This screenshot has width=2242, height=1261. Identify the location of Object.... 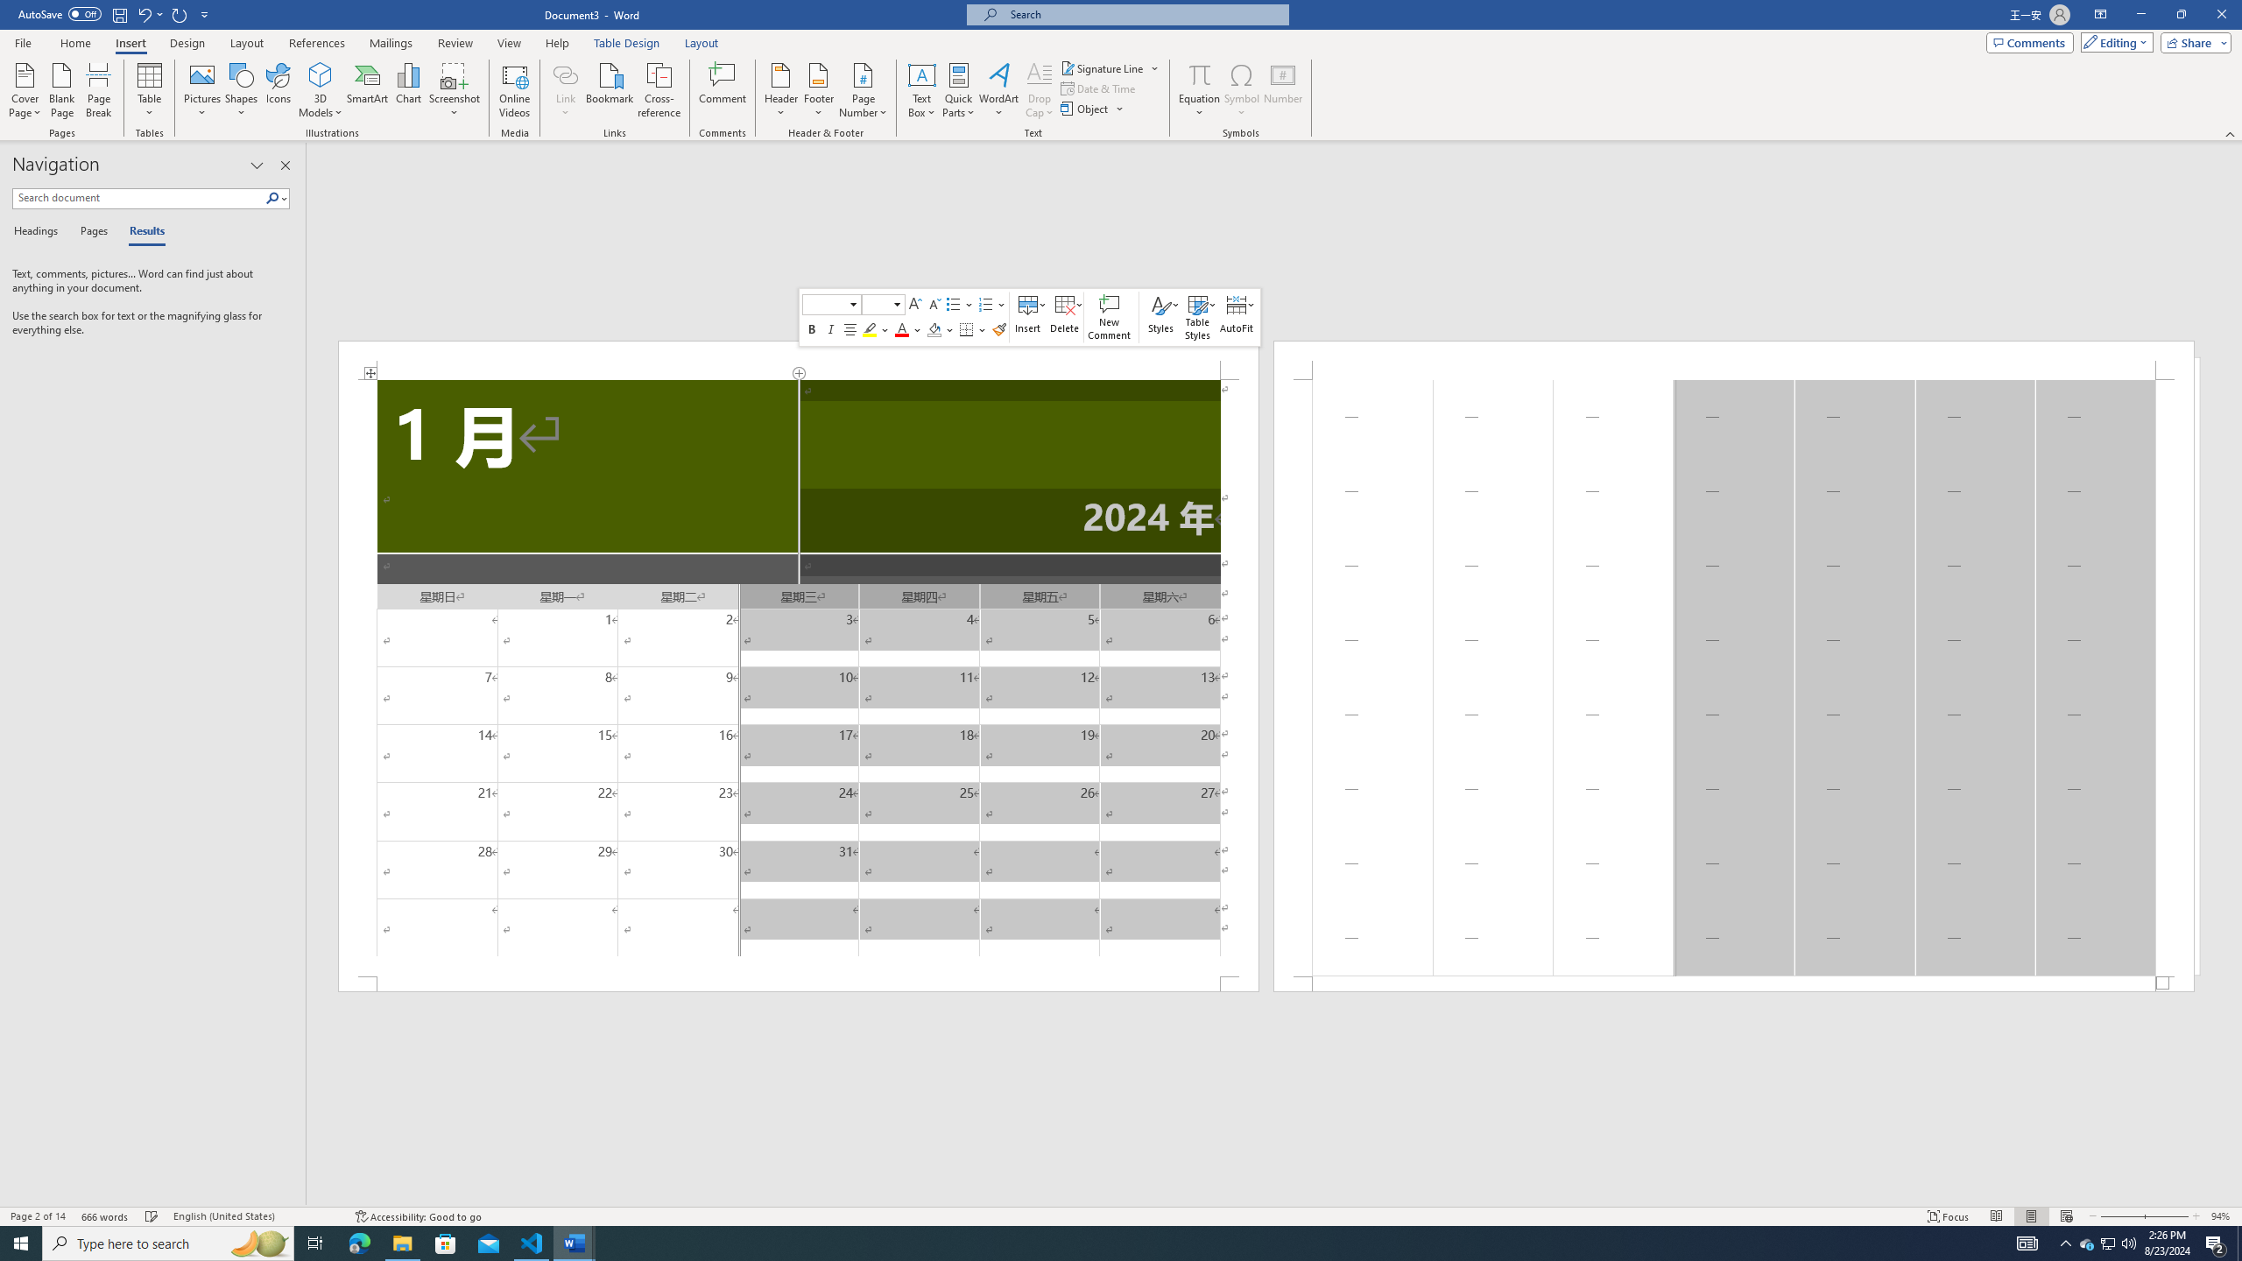
(1086, 109).